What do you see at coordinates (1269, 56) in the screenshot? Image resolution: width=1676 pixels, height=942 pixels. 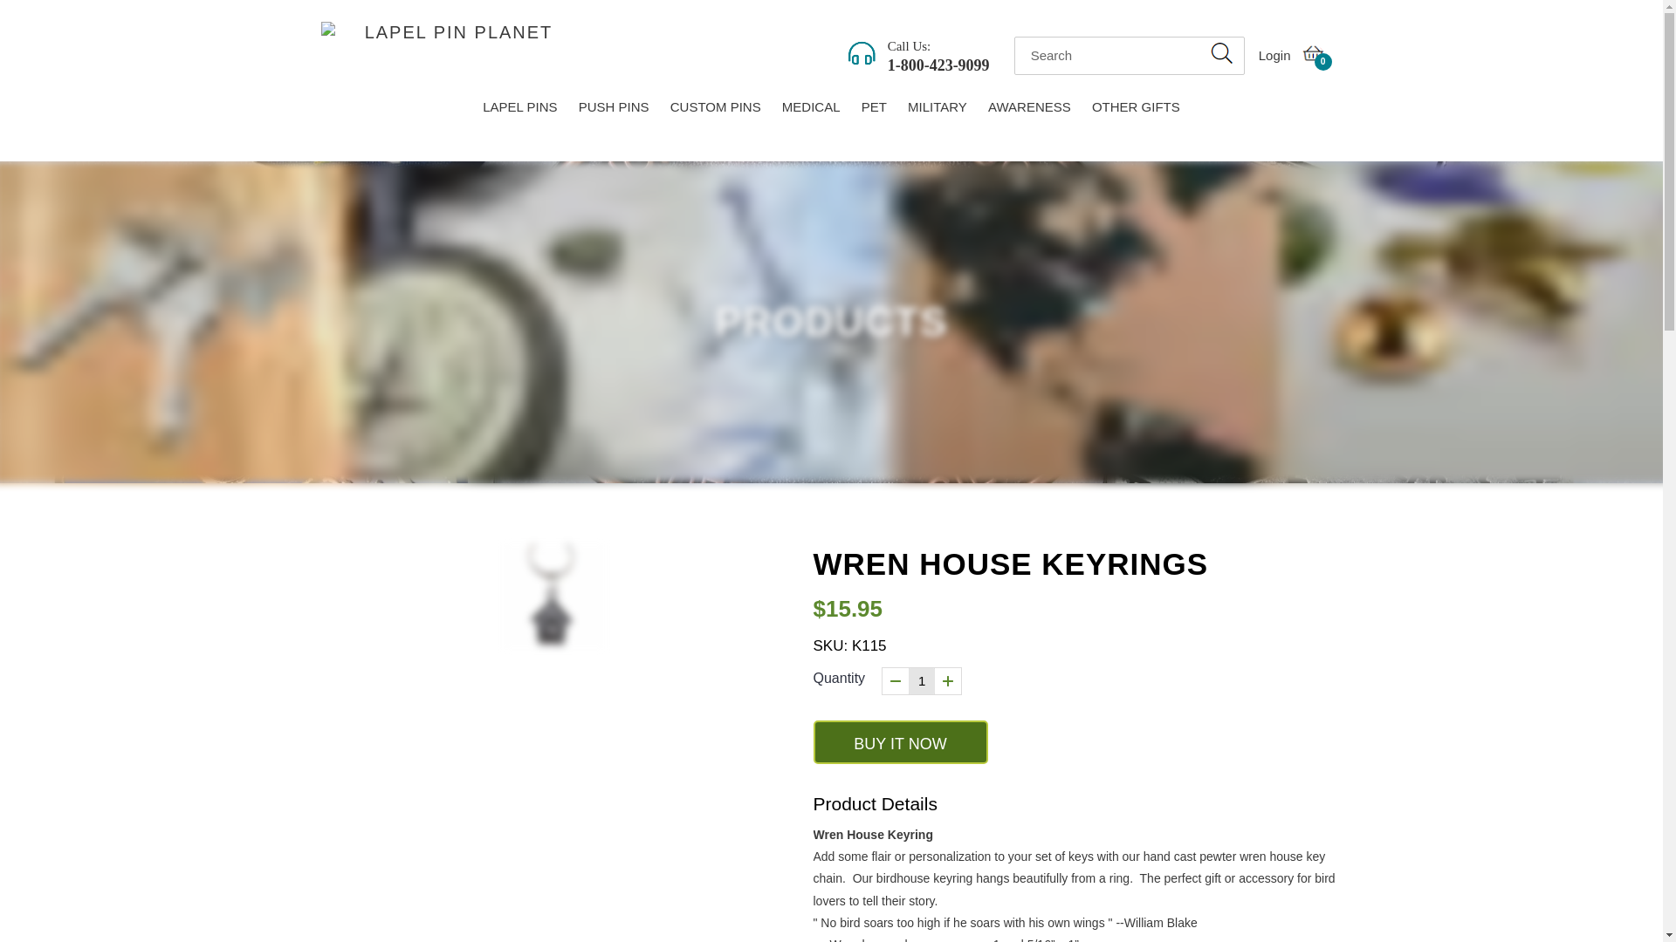 I see `BUY IT NOW` at bounding box center [1269, 56].